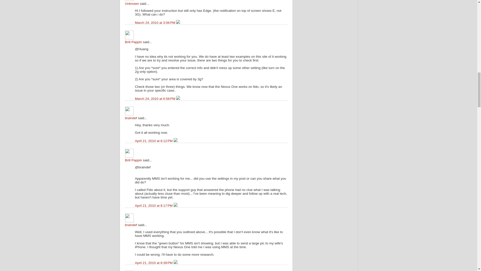 The height and width of the screenshot is (271, 481). I want to click on Brill Pappin, so click(133, 42).